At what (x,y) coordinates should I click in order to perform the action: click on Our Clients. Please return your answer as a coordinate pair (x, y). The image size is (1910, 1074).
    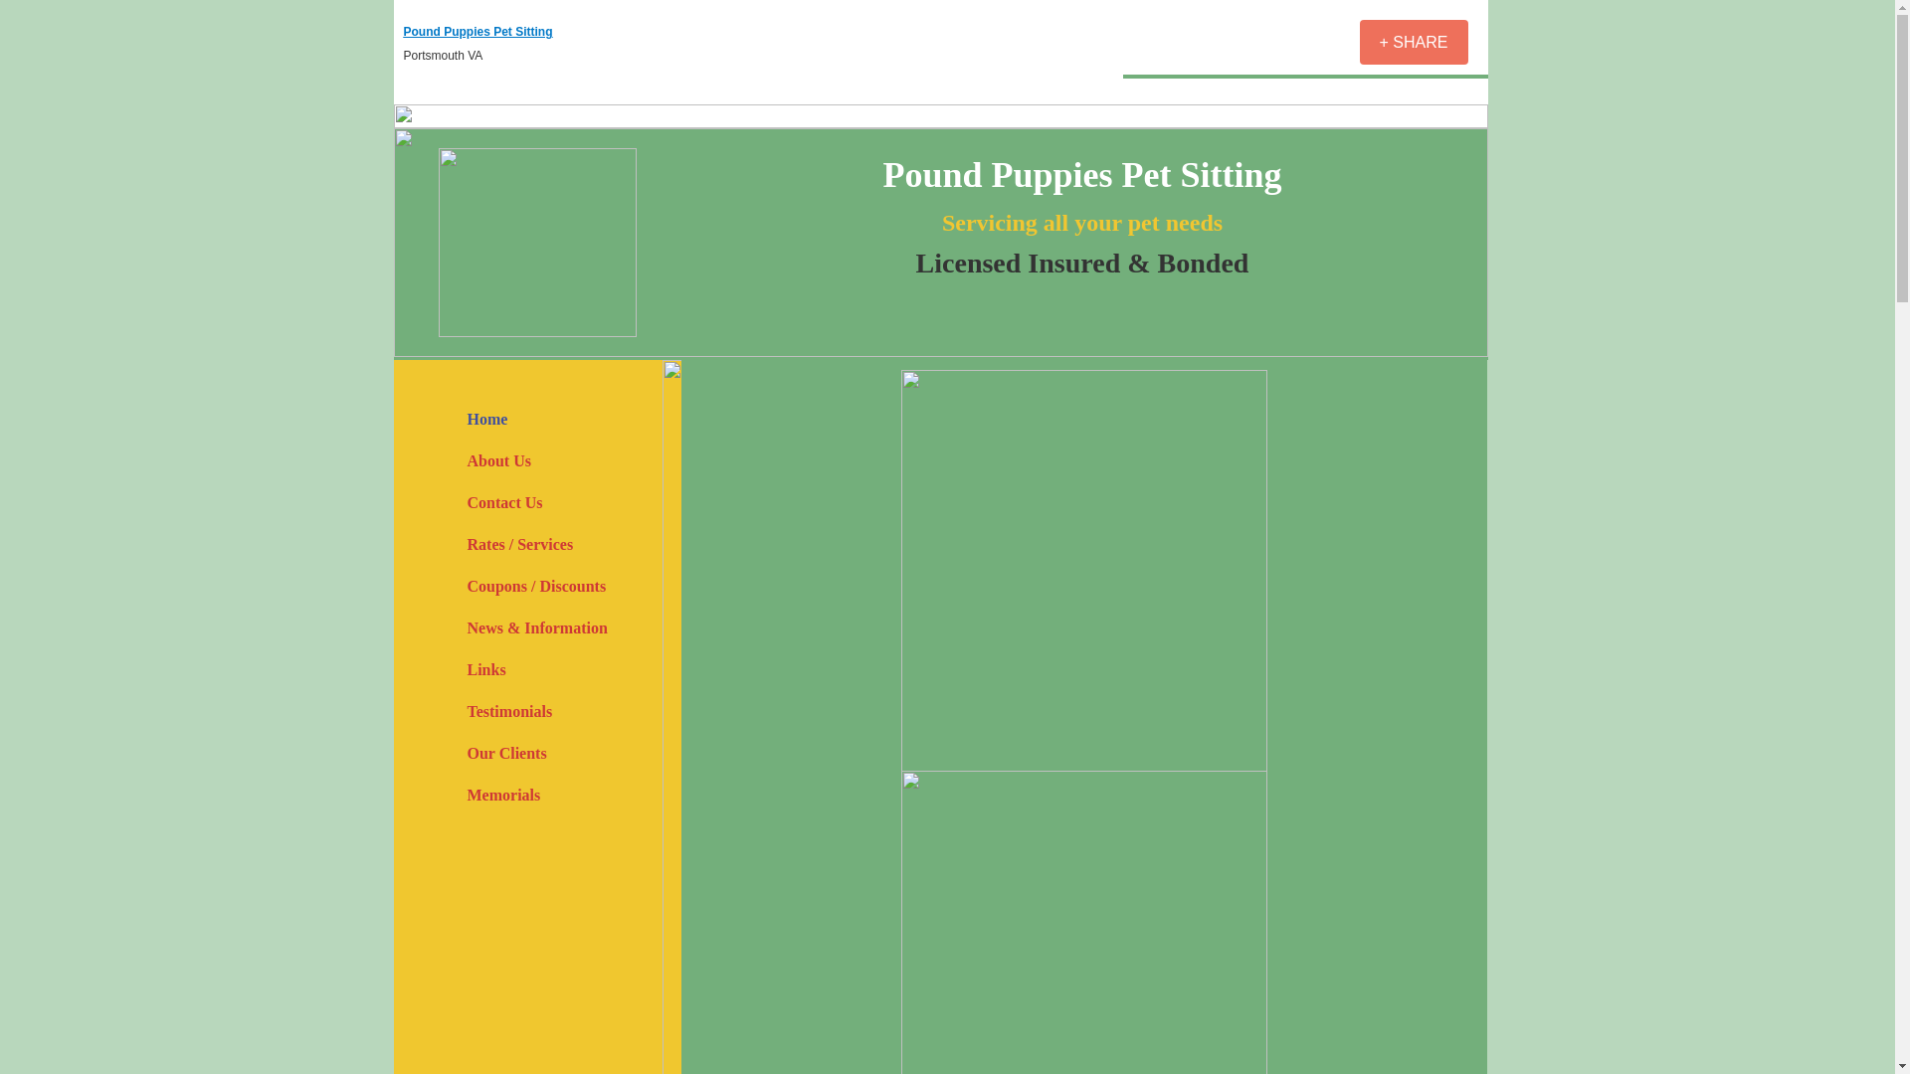
    Looking at the image, I should click on (507, 752).